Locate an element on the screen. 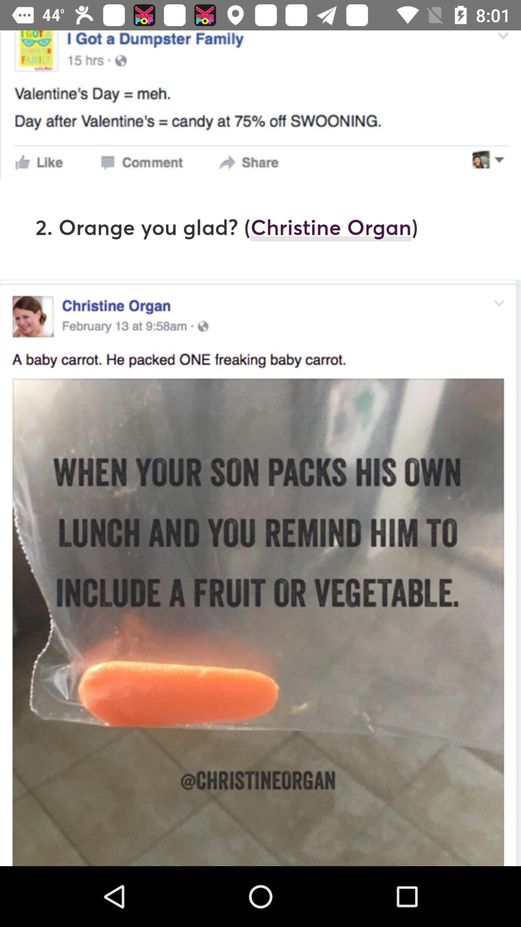 Image resolution: width=521 pixels, height=927 pixels. launch item at the center is located at coordinates (260, 448).